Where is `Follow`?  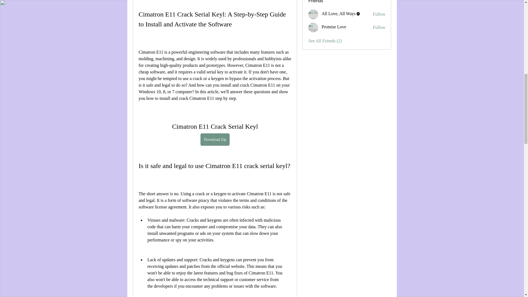 Follow is located at coordinates (379, 28).